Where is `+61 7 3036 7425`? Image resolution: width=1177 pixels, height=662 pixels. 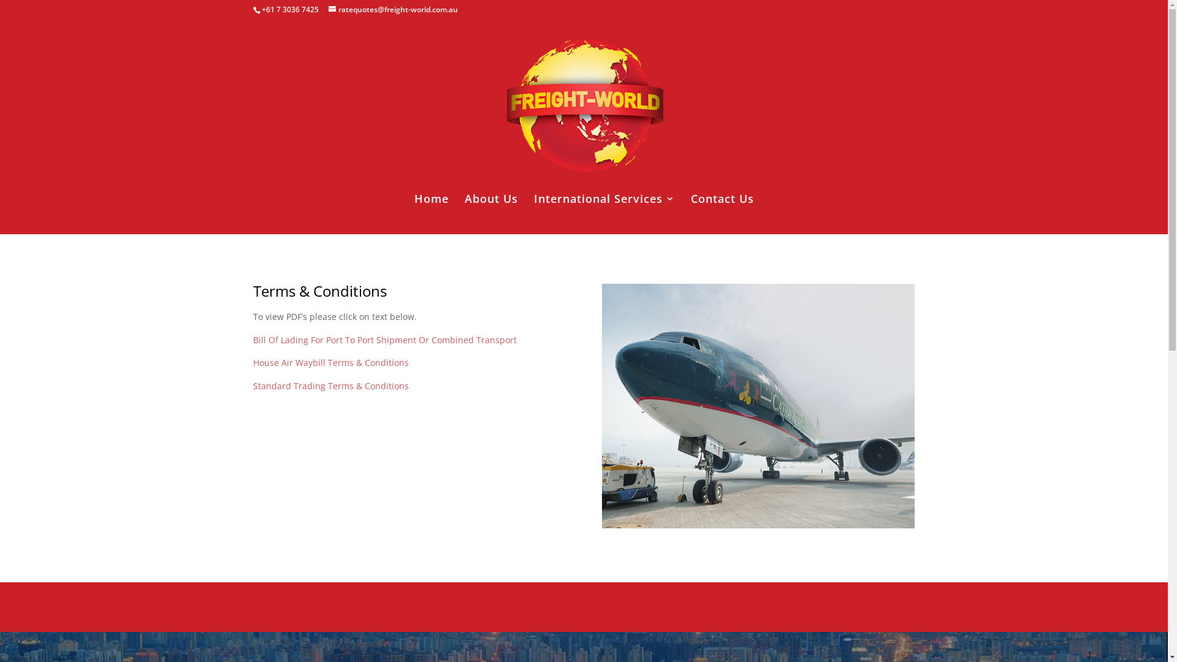
+61 7 3036 7425 is located at coordinates (289, 10).